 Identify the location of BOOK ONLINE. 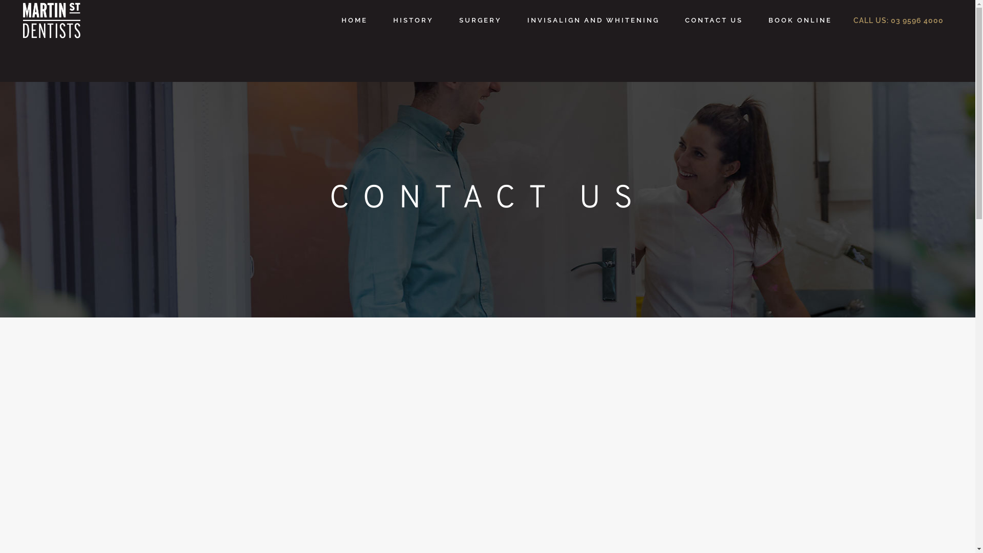
(800, 41).